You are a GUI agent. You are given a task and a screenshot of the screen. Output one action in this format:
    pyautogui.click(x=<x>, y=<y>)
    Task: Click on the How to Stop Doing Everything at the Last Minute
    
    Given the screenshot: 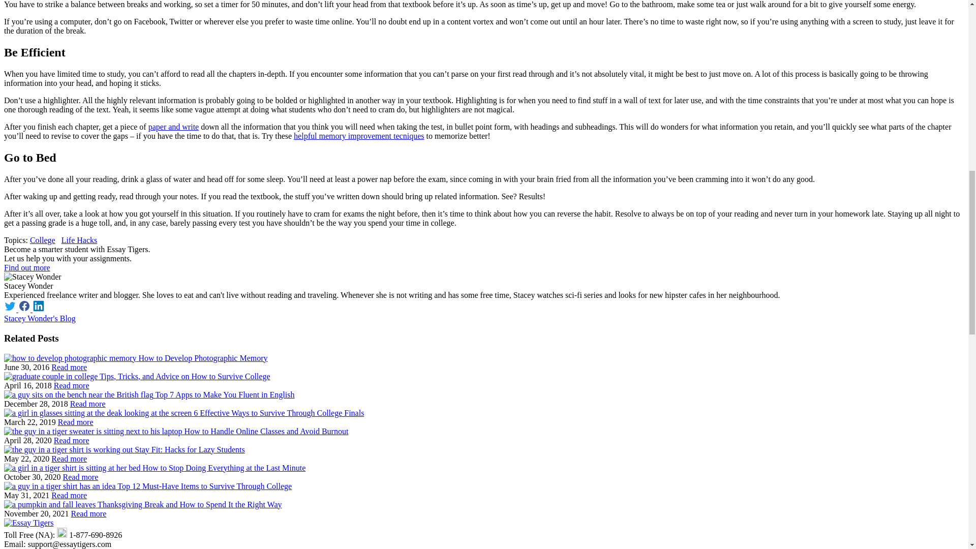 What is the action you would take?
    pyautogui.click(x=80, y=477)
    